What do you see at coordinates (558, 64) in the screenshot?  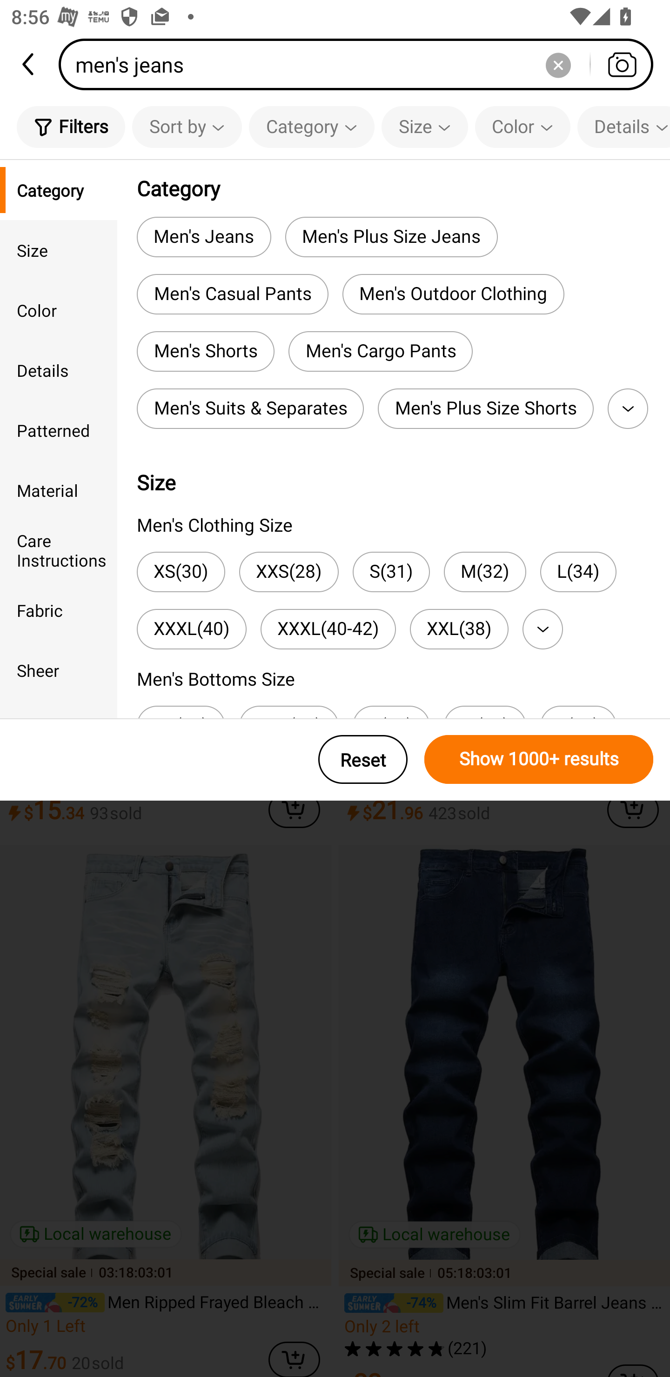 I see `Delete search history` at bounding box center [558, 64].